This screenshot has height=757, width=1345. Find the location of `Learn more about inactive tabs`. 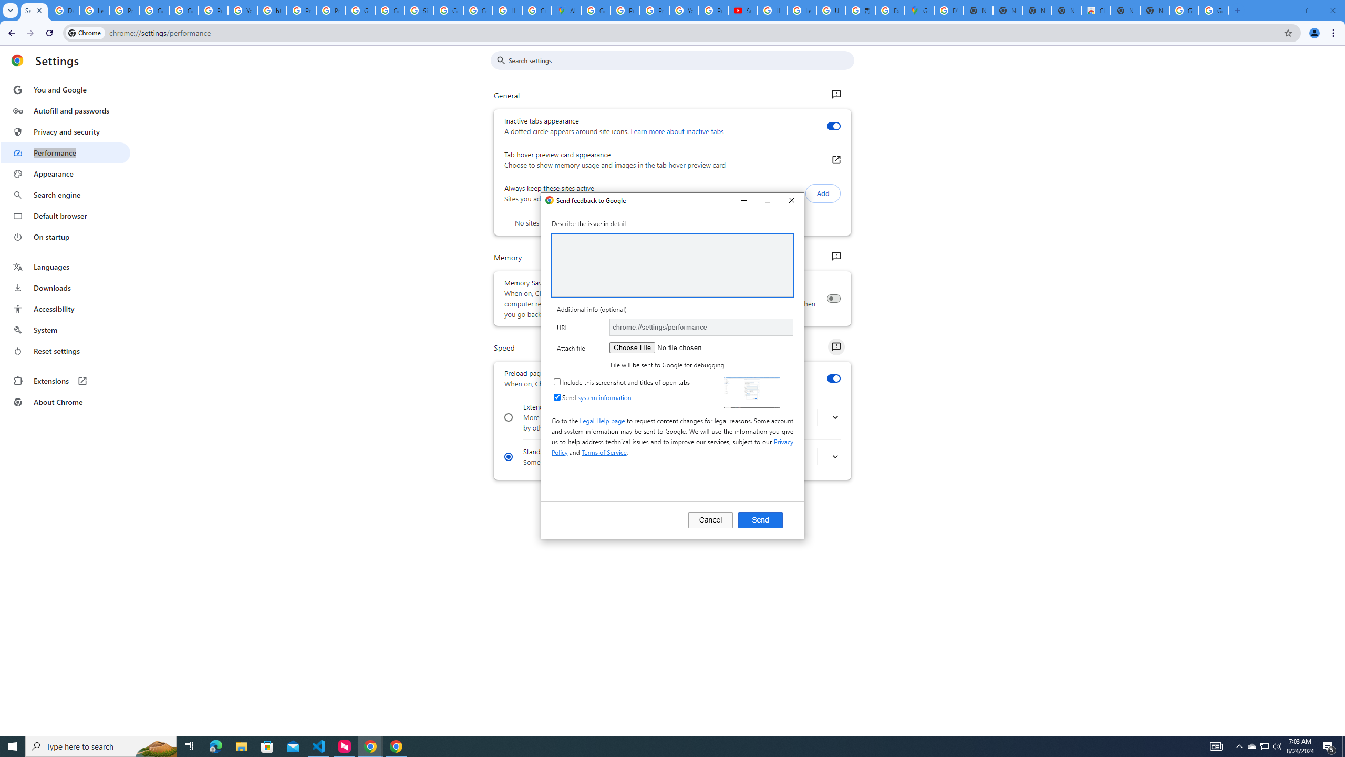

Learn more about inactive tabs is located at coordinates (677, 131).